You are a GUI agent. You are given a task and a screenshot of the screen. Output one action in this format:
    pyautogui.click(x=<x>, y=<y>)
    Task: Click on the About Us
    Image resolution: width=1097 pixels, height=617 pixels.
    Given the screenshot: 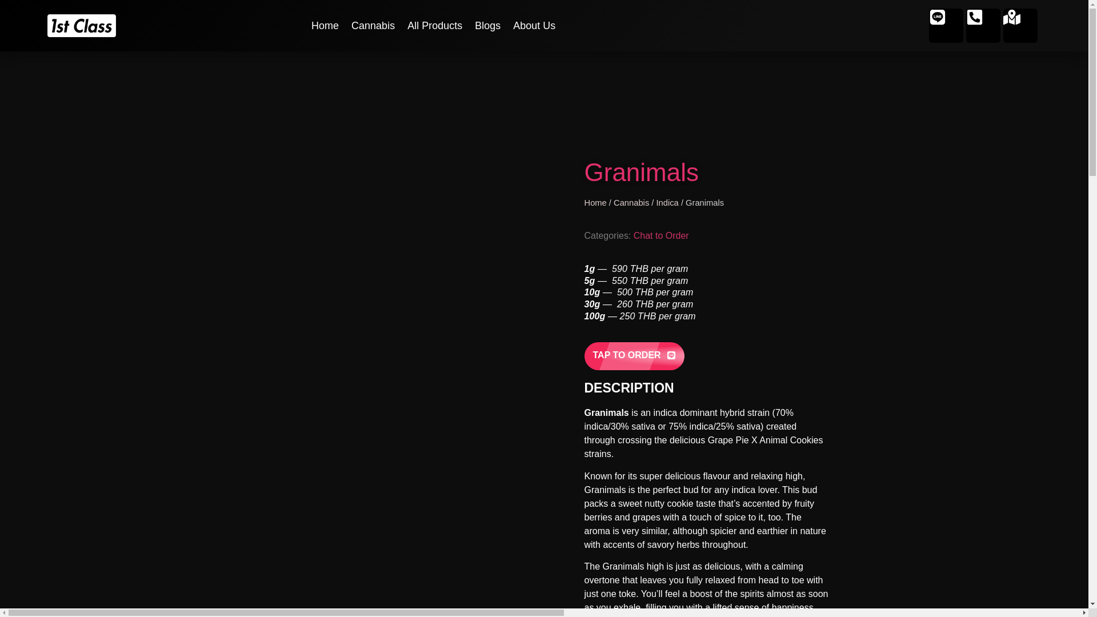 What is the action you would take?
    pyautogui.click(x=534, y=25)
    